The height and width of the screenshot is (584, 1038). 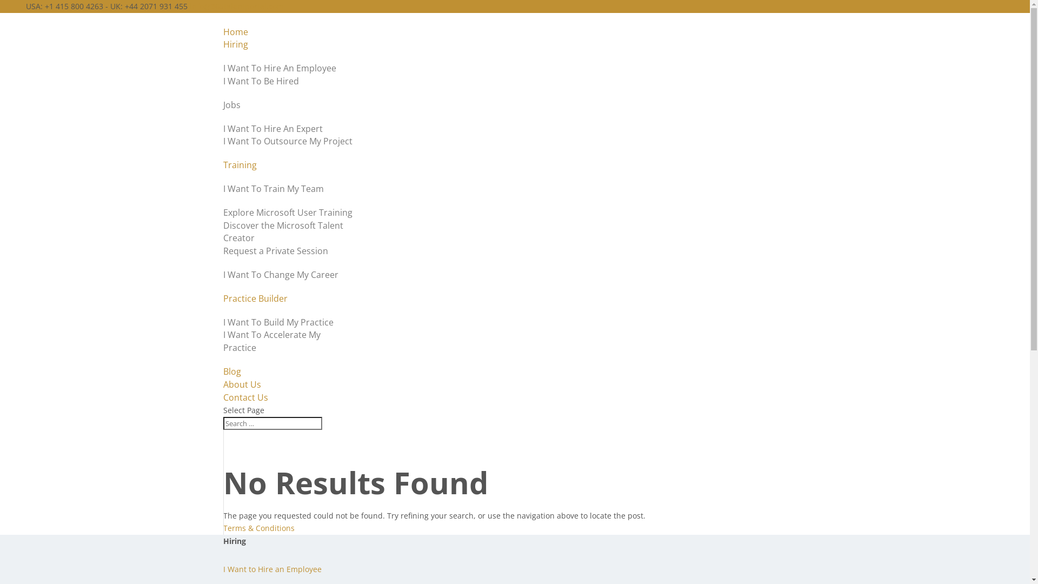 I want to click on I Want To Hire An Employee, so click(x=279, y=68).